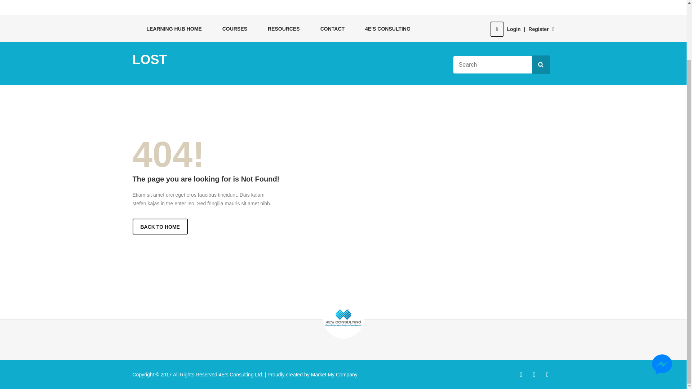 This screenshot has height=389, width=692. What do you see at coordinates (280, 28) in the screenshot?
I see `RESOURCES` at bounding box center [280, 28].